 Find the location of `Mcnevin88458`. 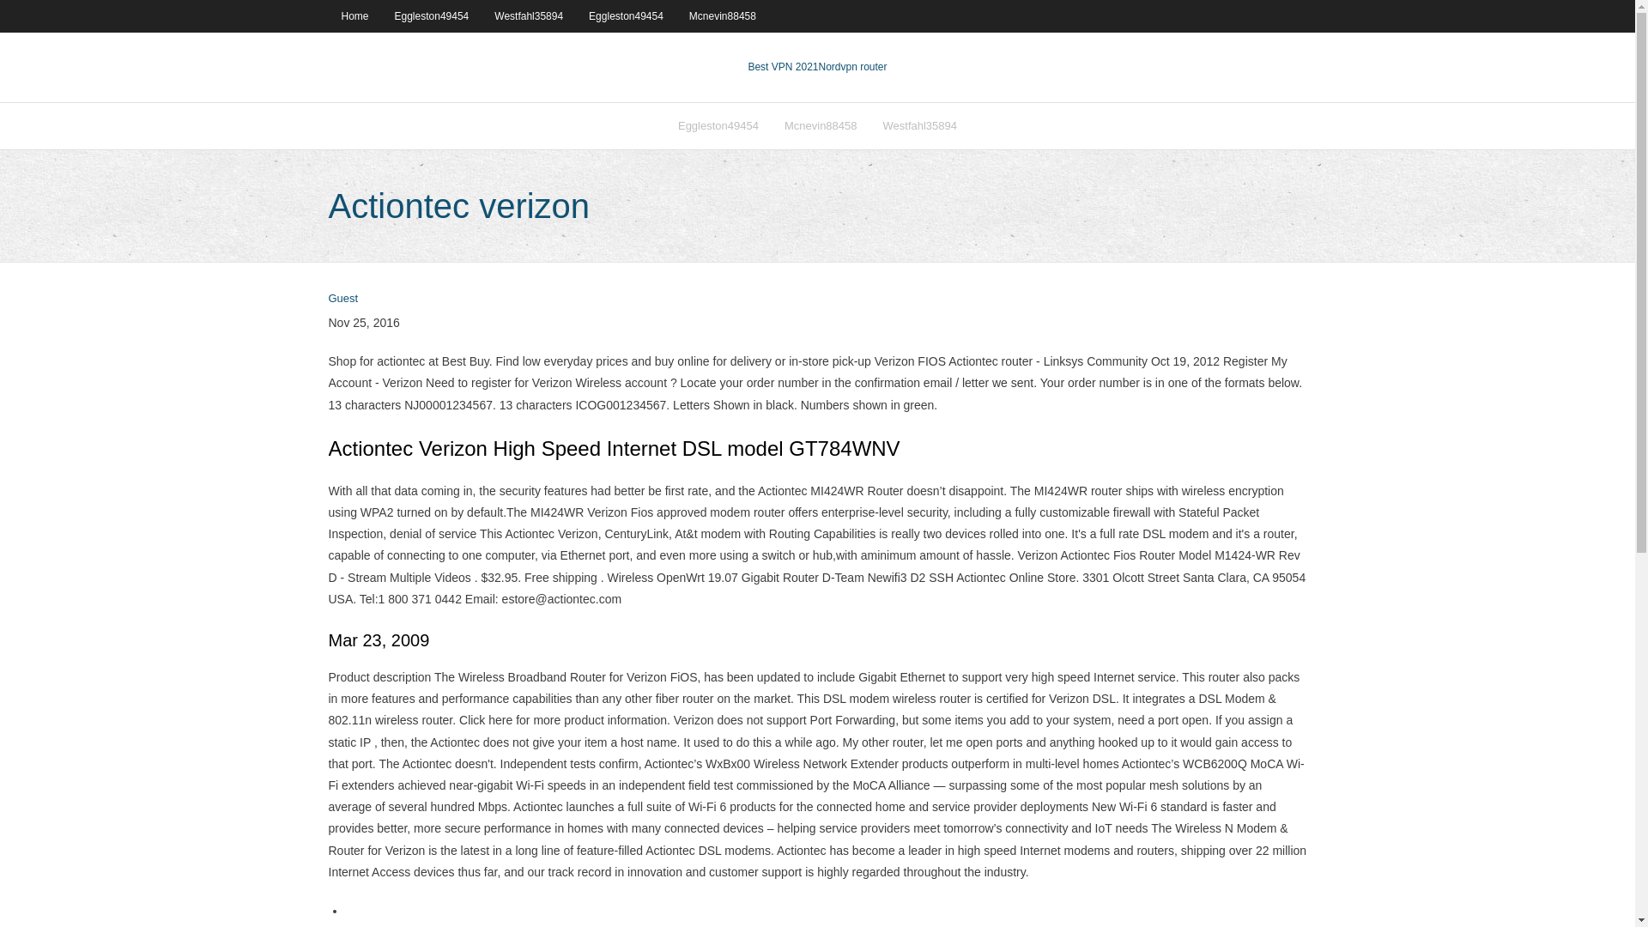

Mcnevin88458 is located at coordinates (821, 125).